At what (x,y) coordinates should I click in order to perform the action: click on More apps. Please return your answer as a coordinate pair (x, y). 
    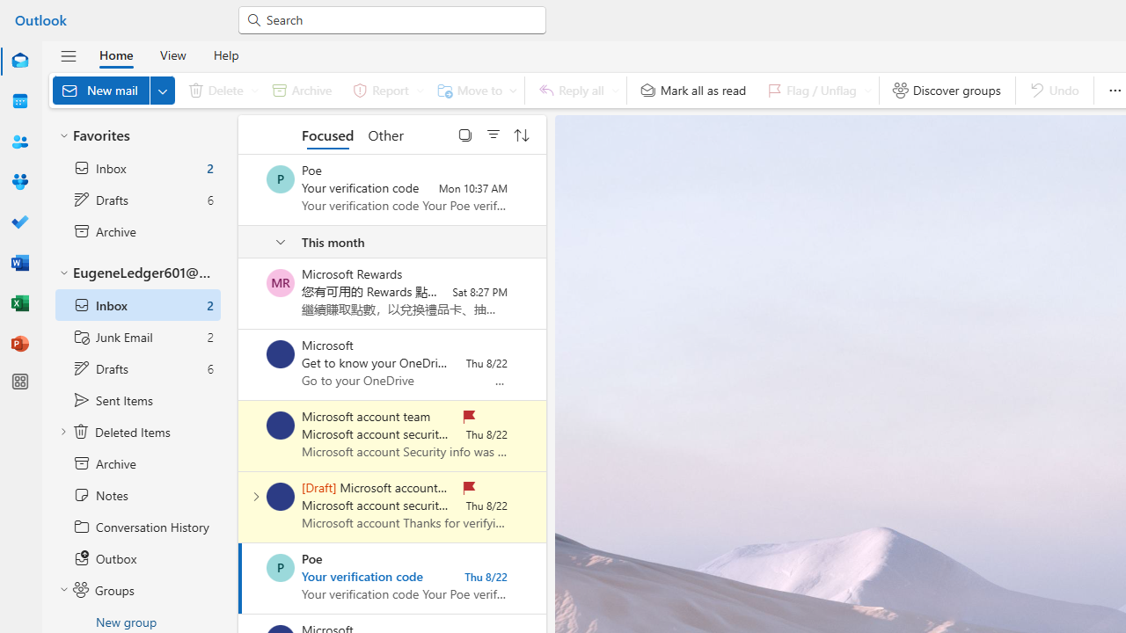
    Looking at the image, I should click on (19, 382).